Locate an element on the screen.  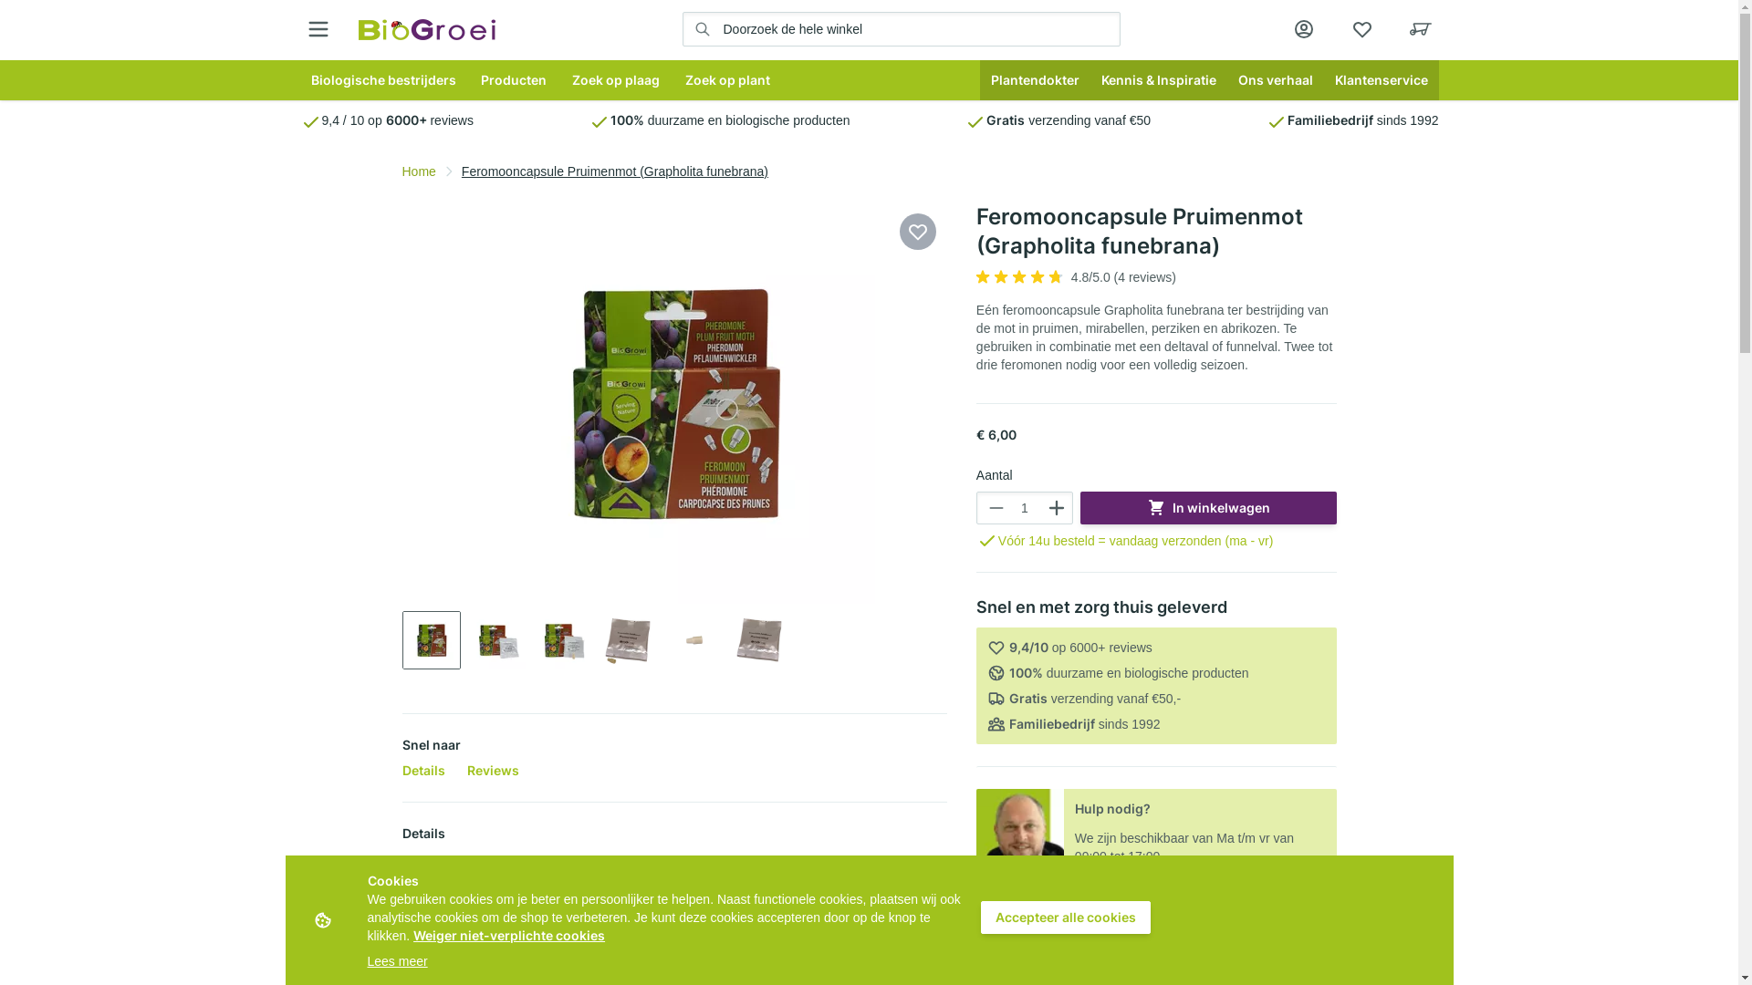
Voeg toe aan verlanglijst is located at coordinates (918, 232).